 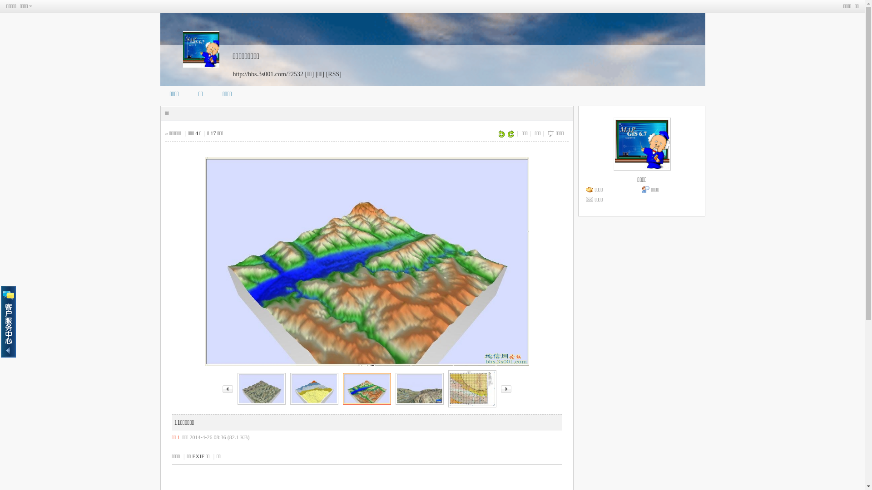 What do you see at coordinates (268, 74) in the screenshot?
I see `http://bbs.3s001.com/?2532` at bounding box center [268, 74].